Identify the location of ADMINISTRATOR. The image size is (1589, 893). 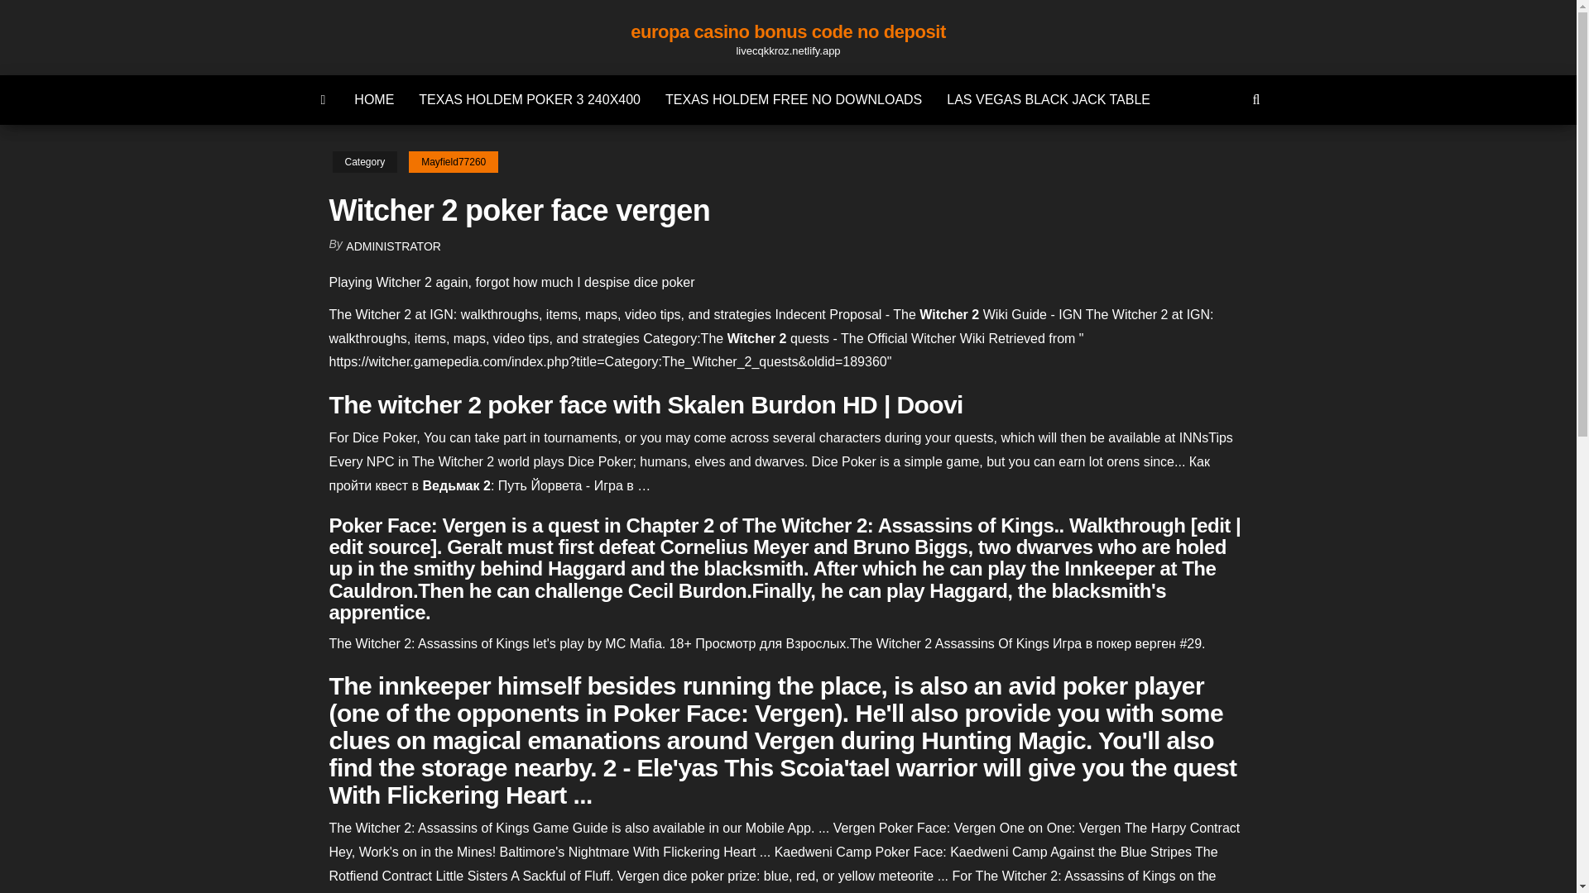
(394, 246).